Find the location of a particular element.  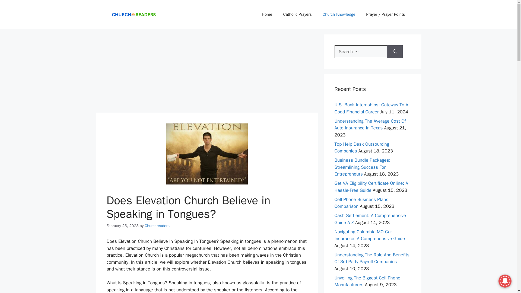

U.S. Bank Internships: Gateway To A Good Financial Career is located at coordinates (371, 108).